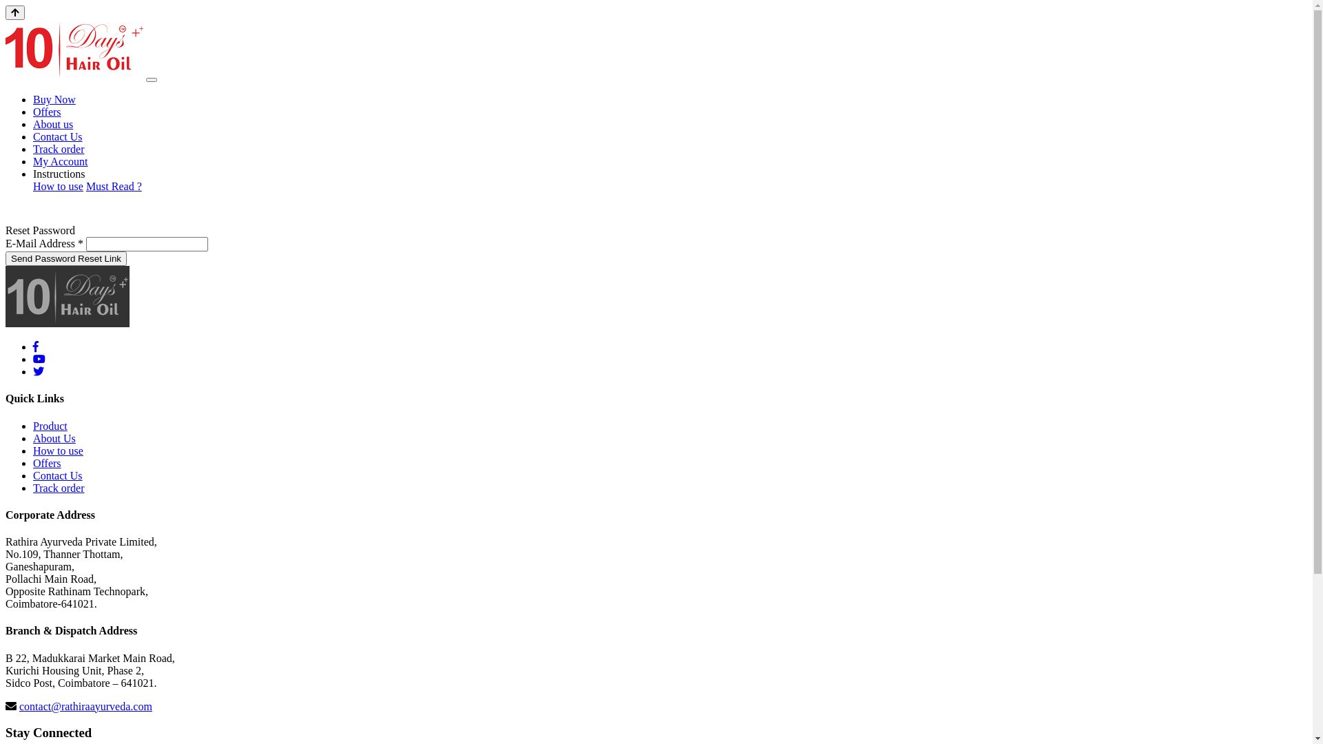  What do you see at coordinates (114, 186) in the screenshot?
I see `Must Read ?` at bounding box center [114, 186].